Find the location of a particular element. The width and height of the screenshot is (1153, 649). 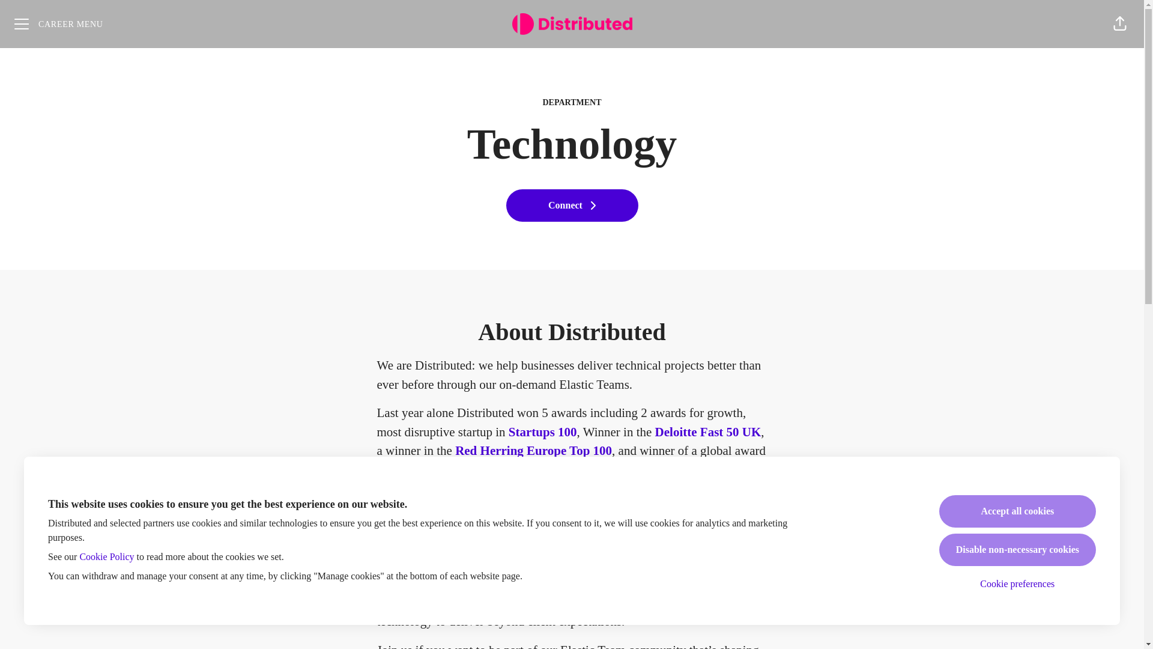

Cookie preferences is located at coordinates (1017, 584).